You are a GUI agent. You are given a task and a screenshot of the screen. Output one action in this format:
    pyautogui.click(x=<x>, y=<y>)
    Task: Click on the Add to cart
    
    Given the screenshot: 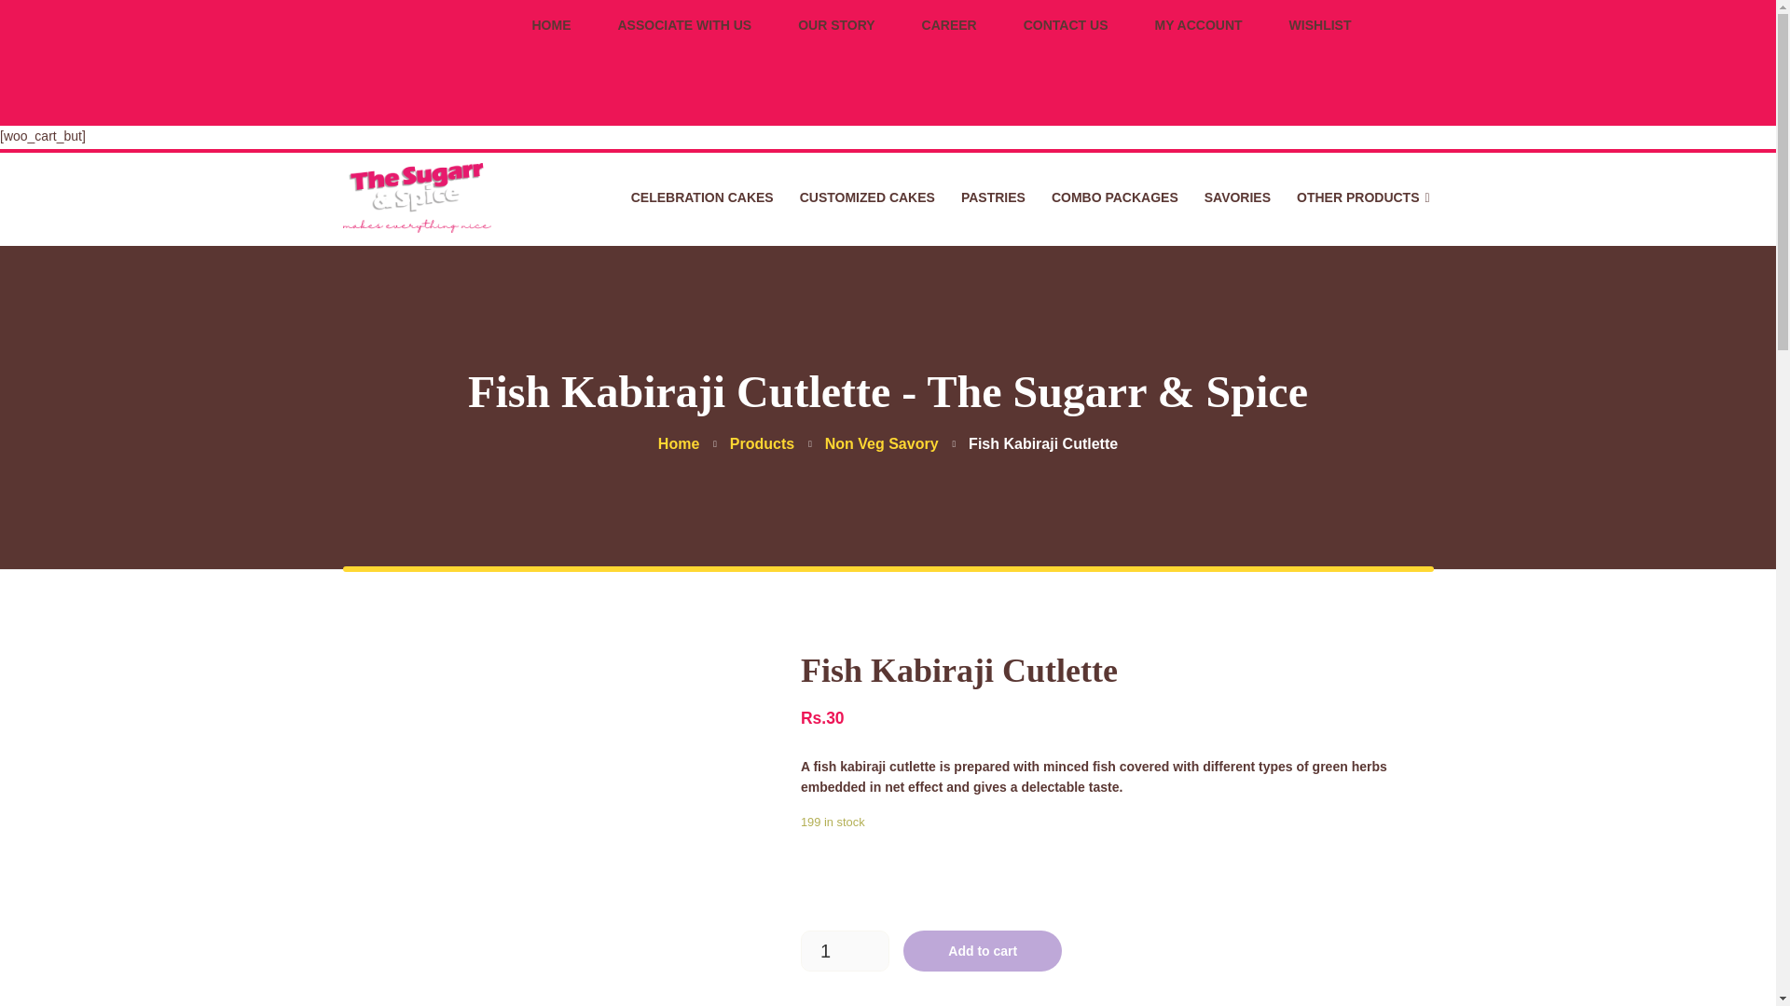 What is the action you would take?
    pyautogui.click(x=983, y=951)
    